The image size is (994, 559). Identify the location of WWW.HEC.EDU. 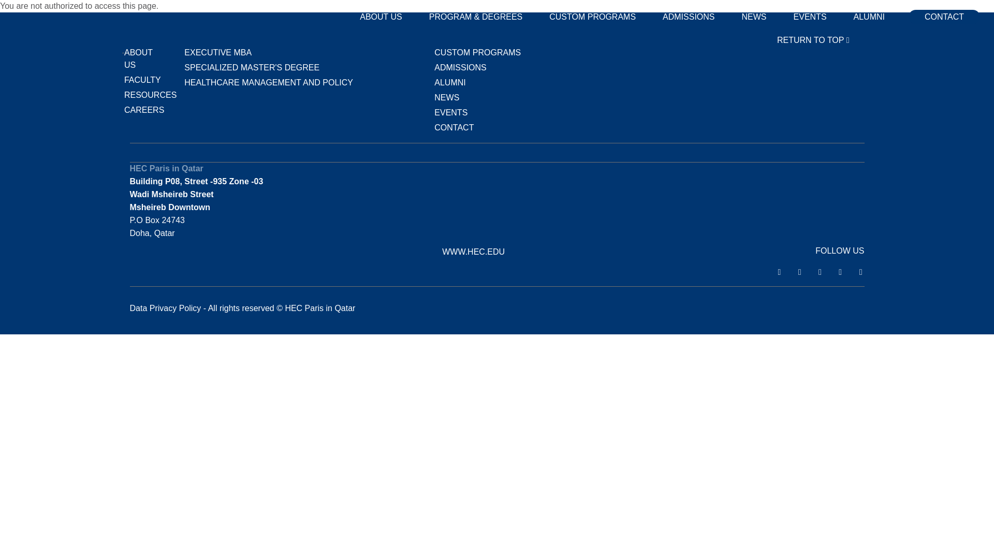
(473, 252).